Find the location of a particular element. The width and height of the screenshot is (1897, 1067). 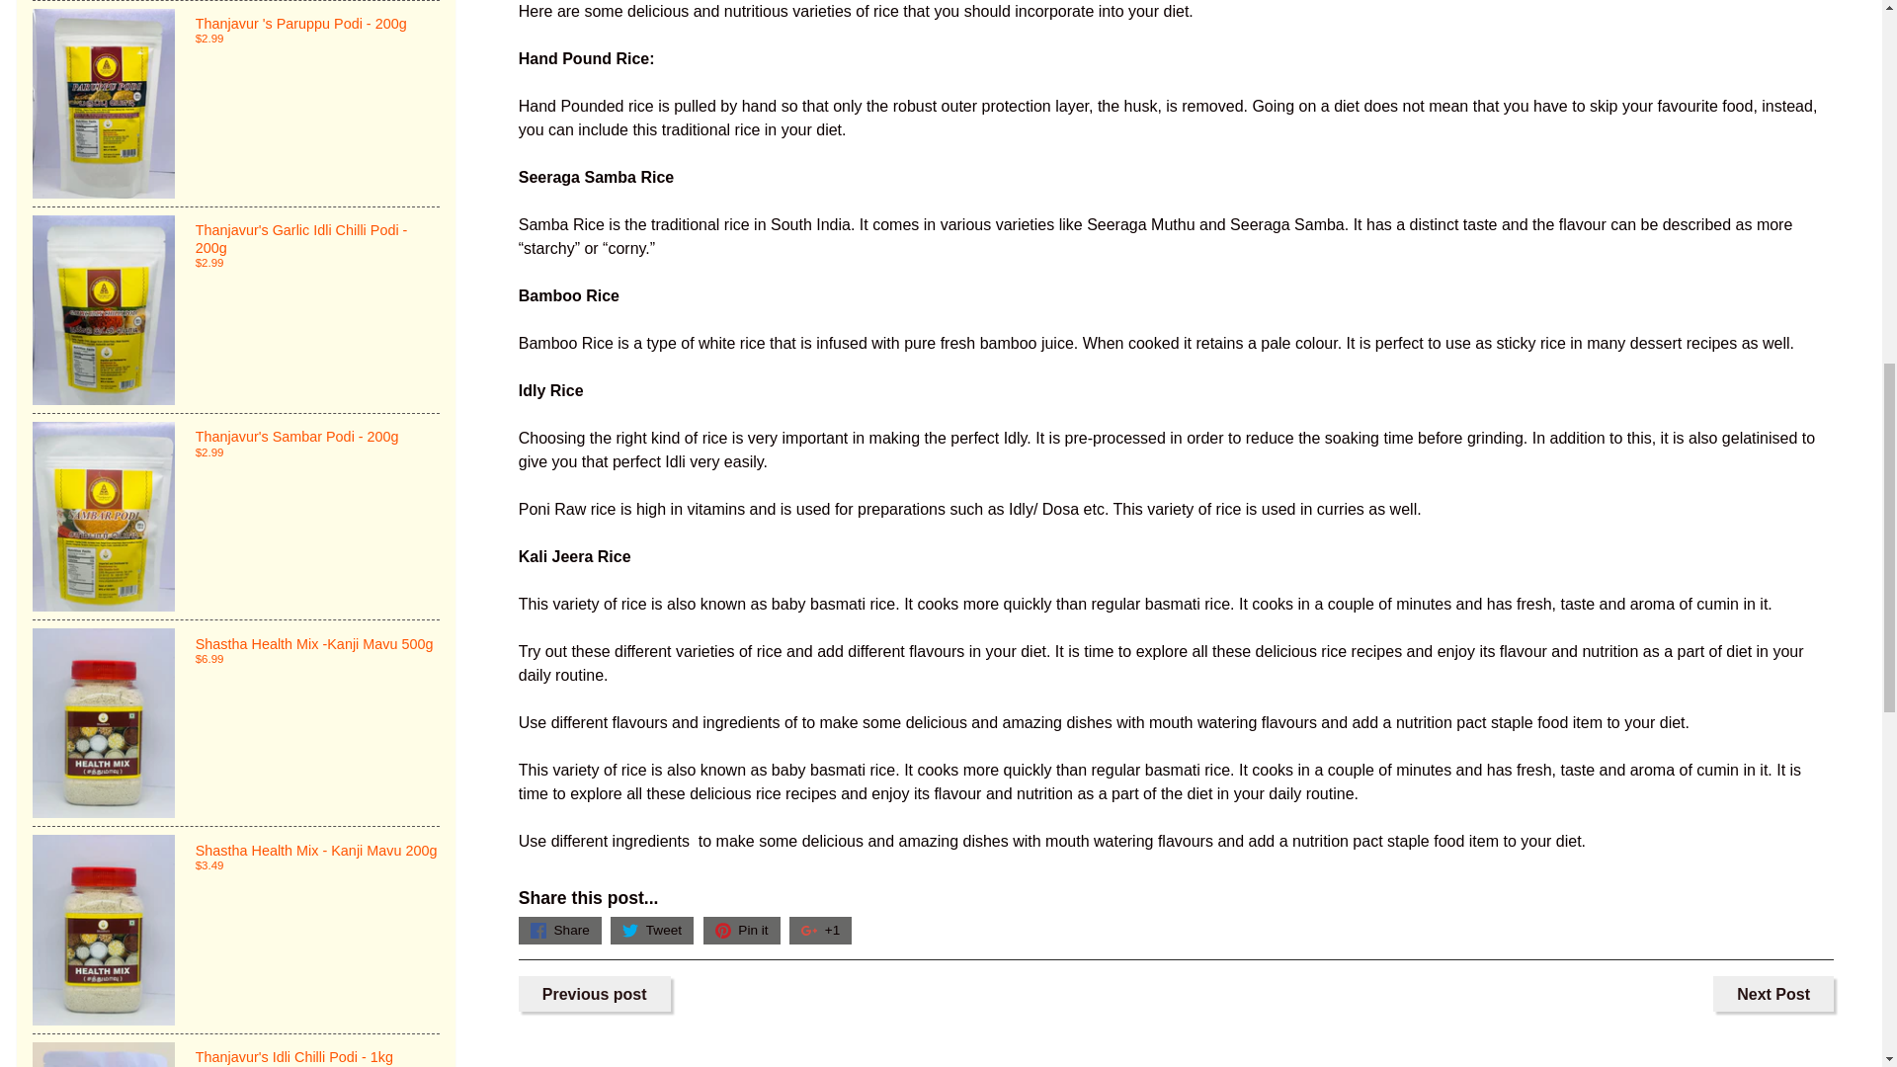

Share on Facebook is located at coordinates (559, 930).